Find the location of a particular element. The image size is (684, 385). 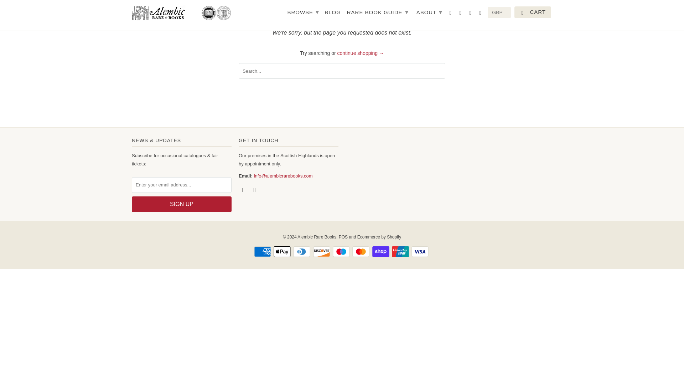

Visa is located at coordinates (421, 252).